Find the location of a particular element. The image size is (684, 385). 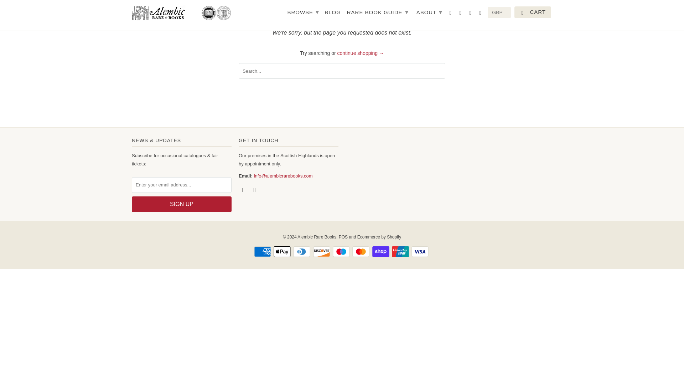

Visa is located at coordinates (421, 252).